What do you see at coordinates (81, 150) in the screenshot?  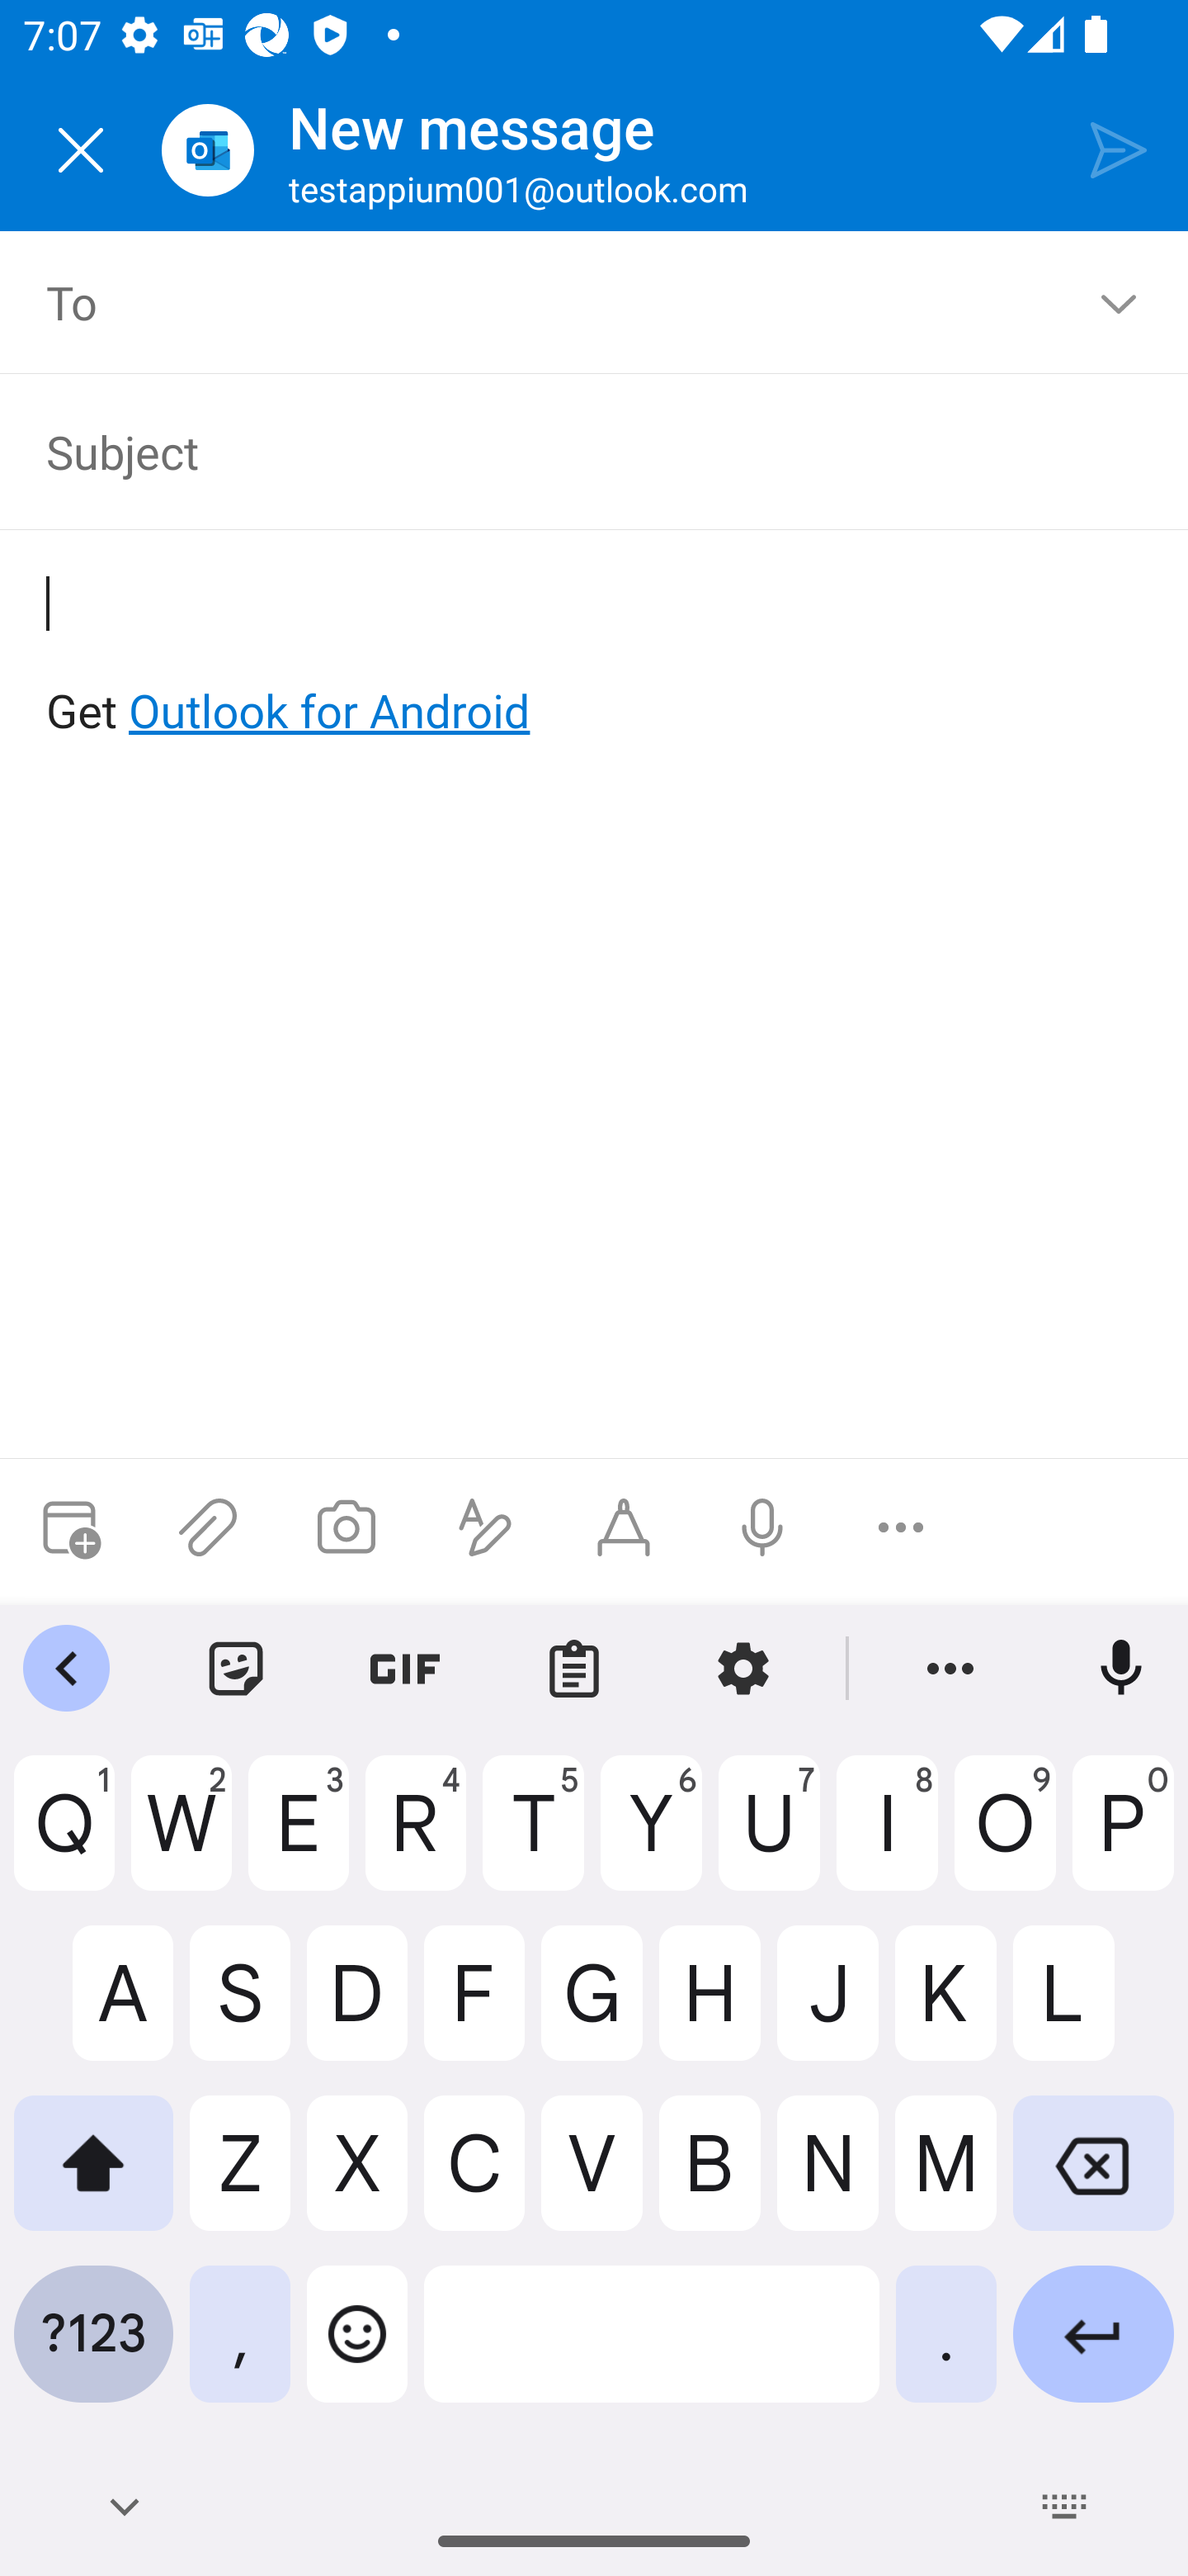 I see `Close` at bounding box center [81, 150].